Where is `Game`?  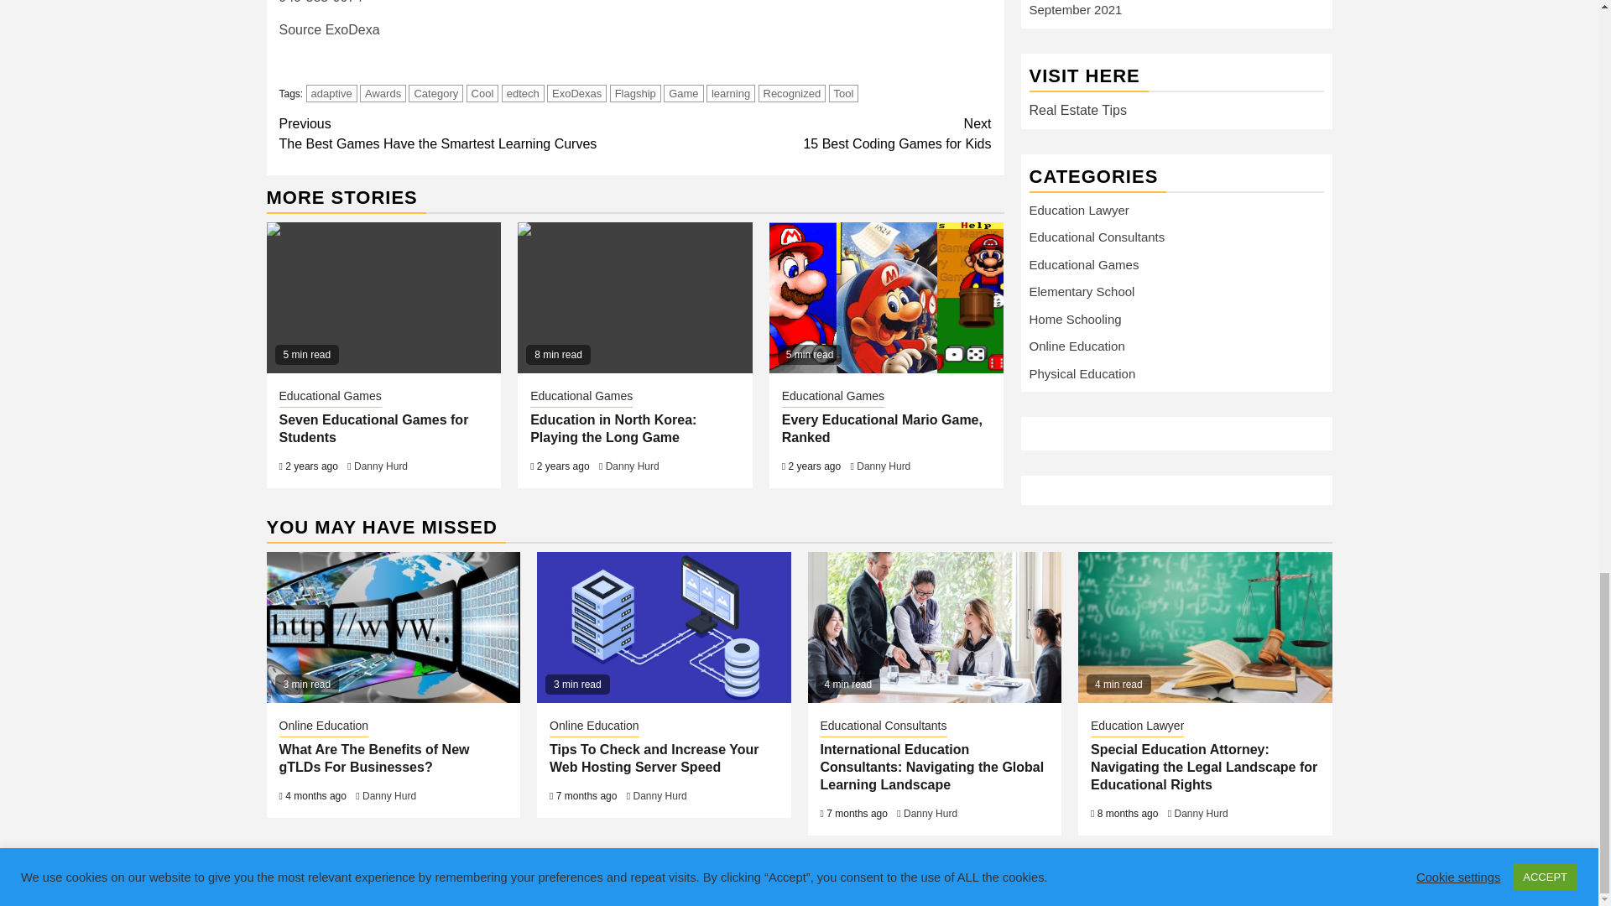
Game is located at coordinates (456, 134).